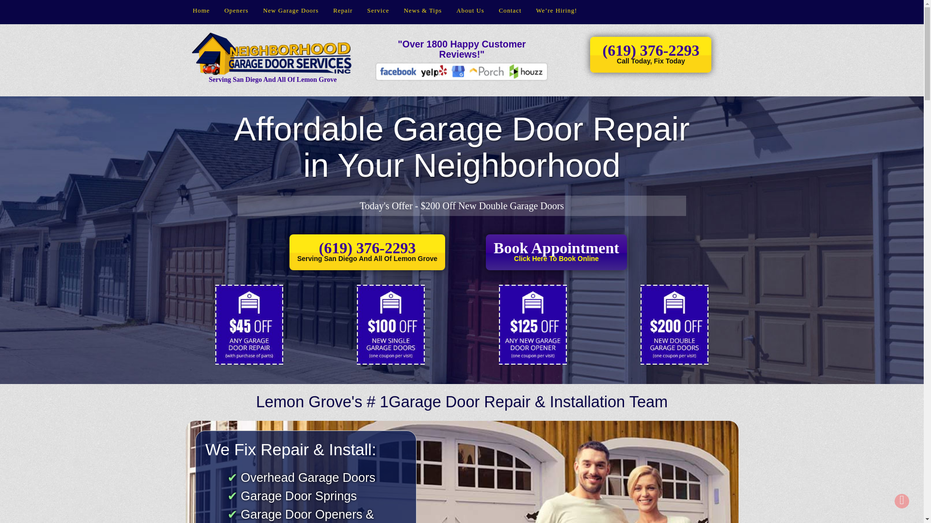 The image size is (931, 523). What do you see at coordinates (342, 11) in the screenshot?
I see `Repair` at bounding box center [342, 11].